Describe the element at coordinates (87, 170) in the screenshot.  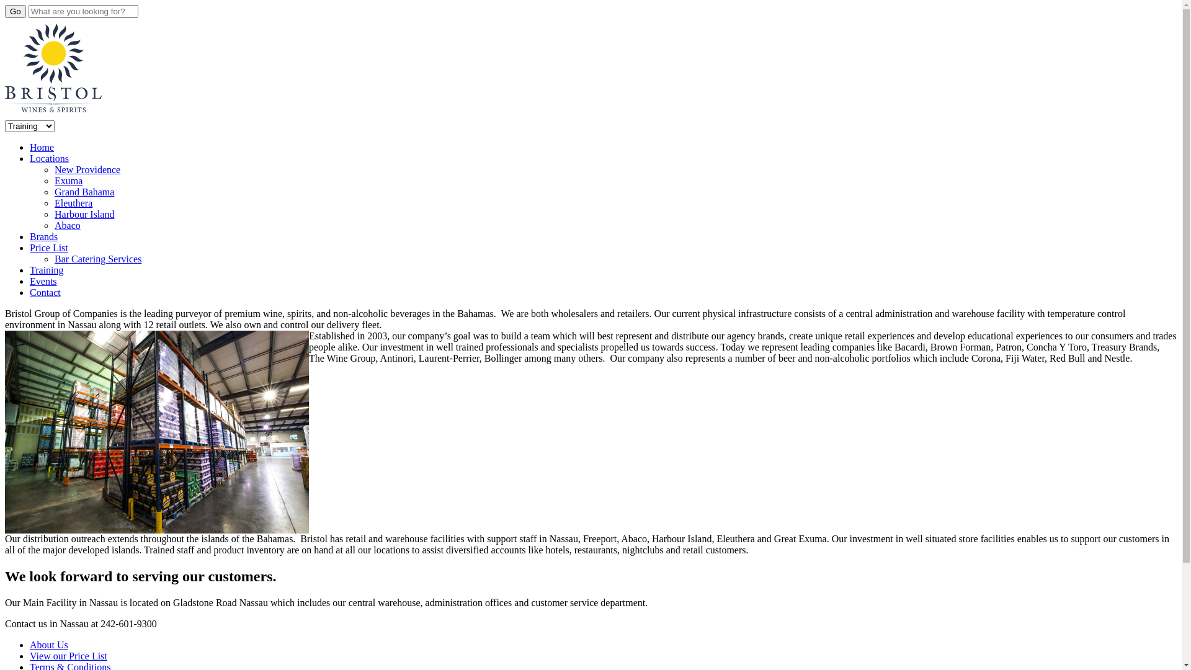
I see `New Providence` at that location.